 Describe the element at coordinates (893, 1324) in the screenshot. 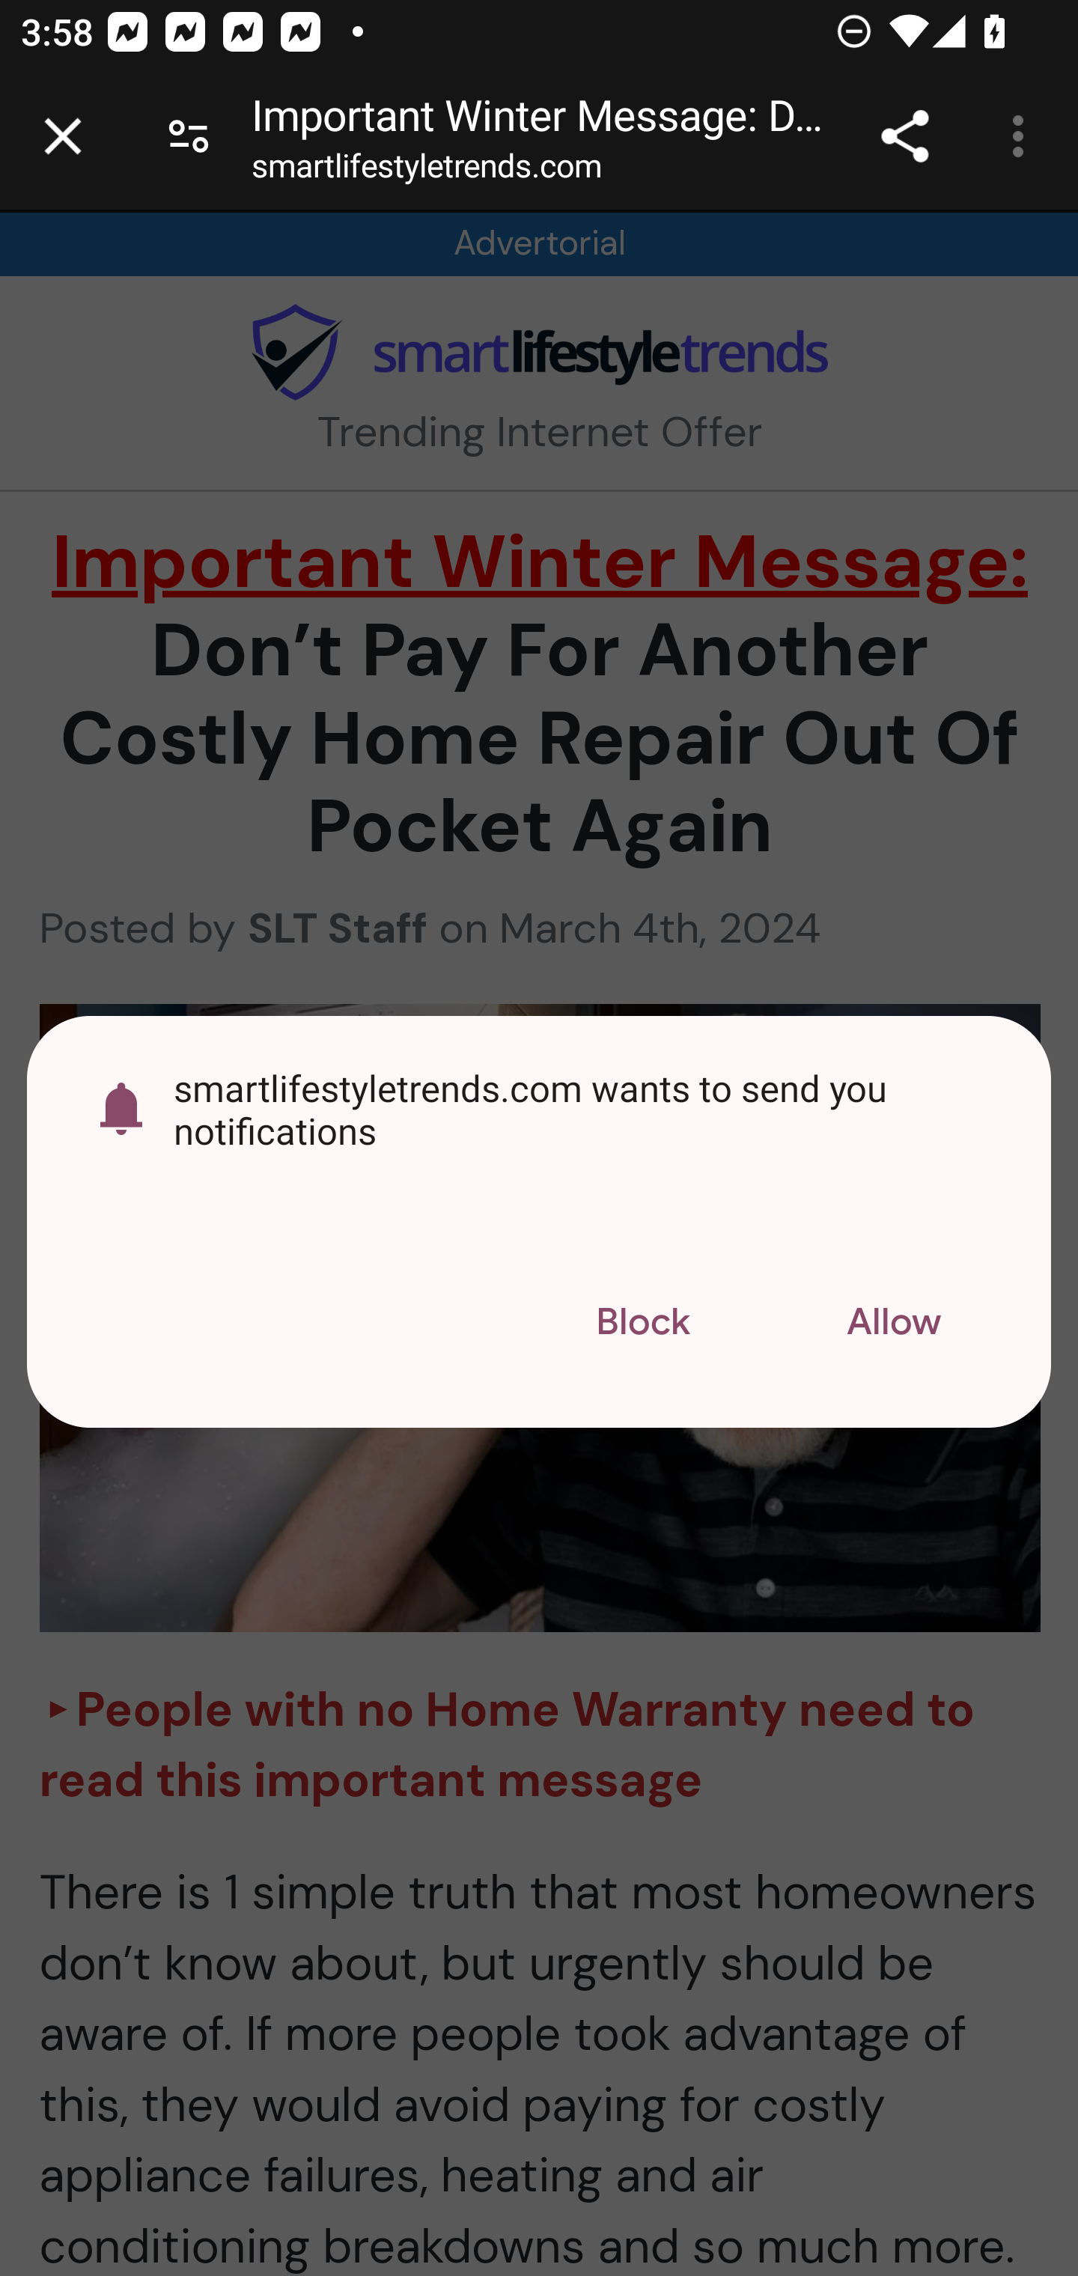

I see `Allow` at that location.